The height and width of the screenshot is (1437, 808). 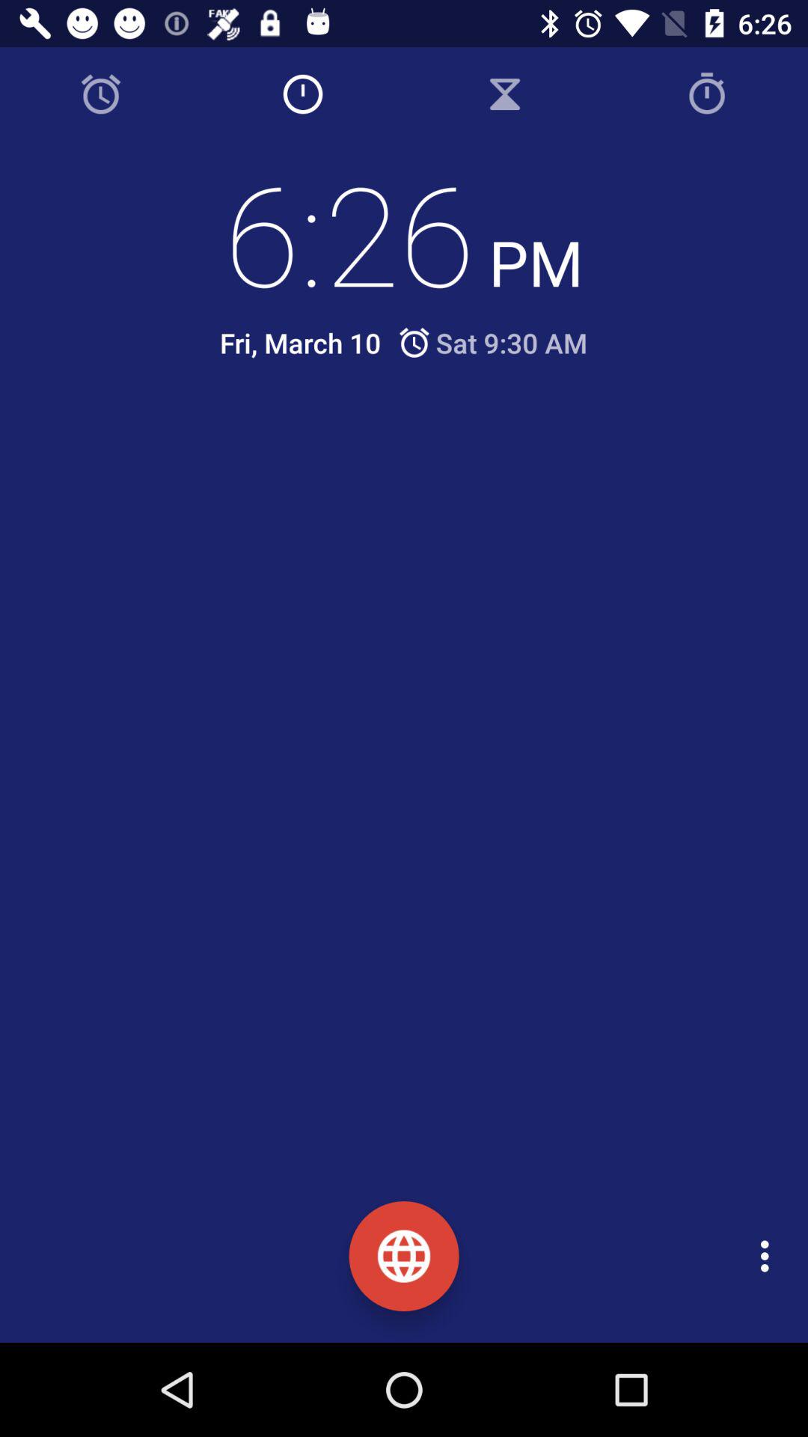 I want to click on press sat 9 30 item, so click(x=492, y=343).